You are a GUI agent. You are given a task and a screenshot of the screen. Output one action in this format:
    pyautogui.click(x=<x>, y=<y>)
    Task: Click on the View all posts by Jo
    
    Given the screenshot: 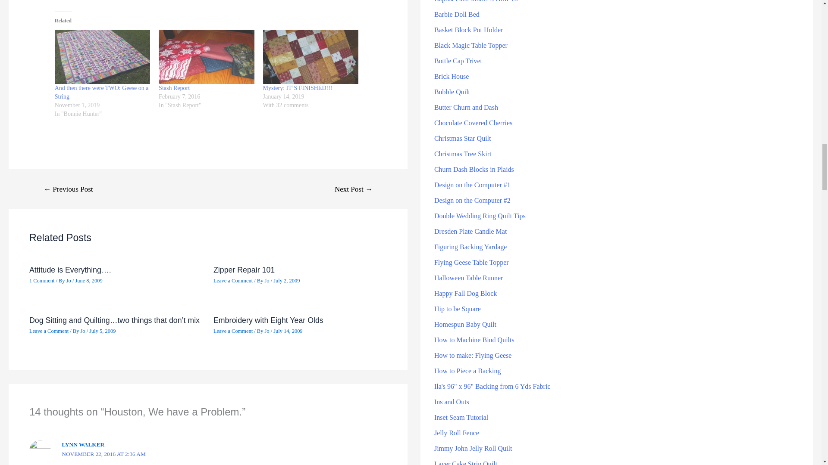 What is the action you would take?
    pyautogui.click(x=267, y=331)
    